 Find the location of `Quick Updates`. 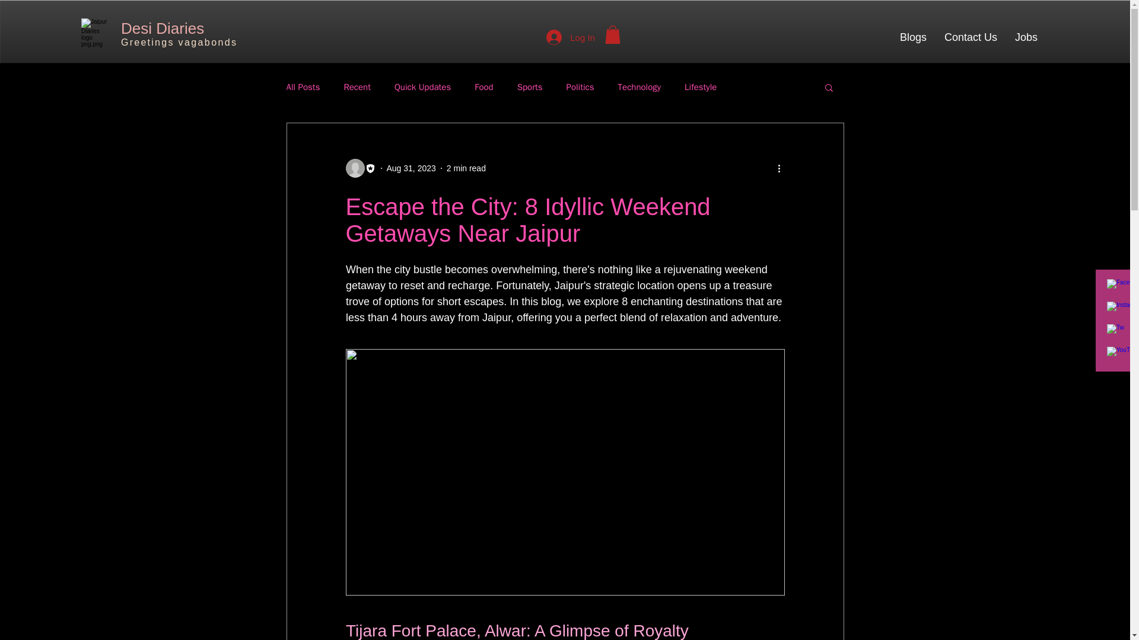

Quick Updates is located at coordinates (422, 87).